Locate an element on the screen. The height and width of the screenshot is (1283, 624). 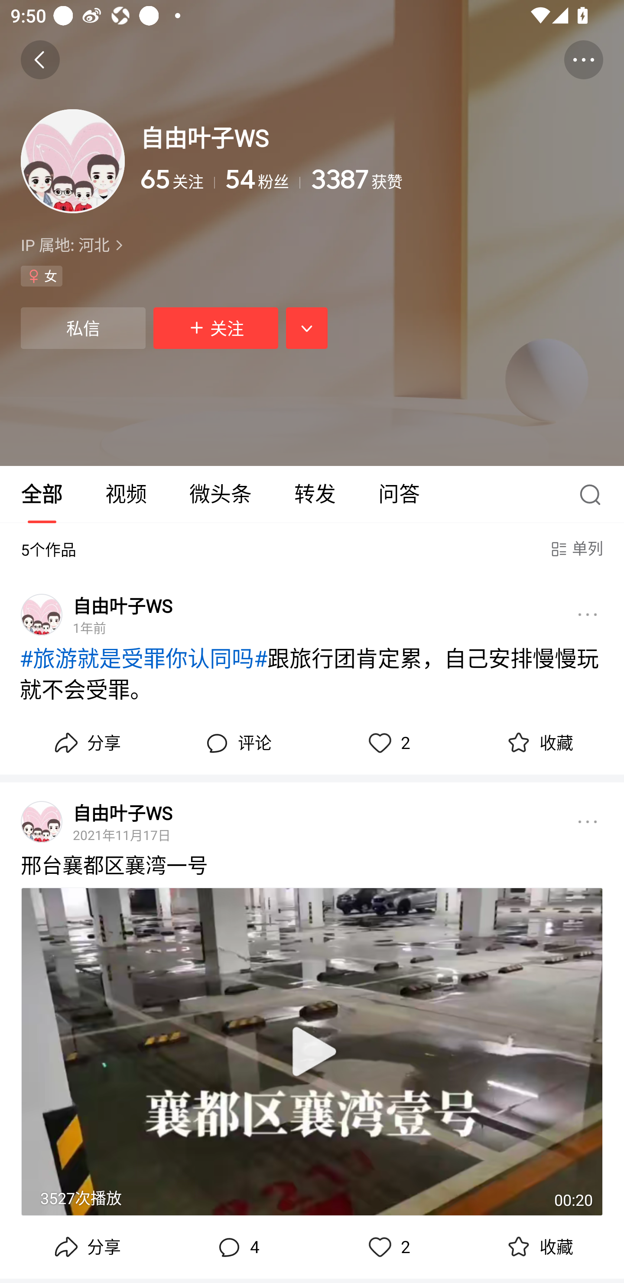
更多 is located at coordinates (588, 821).